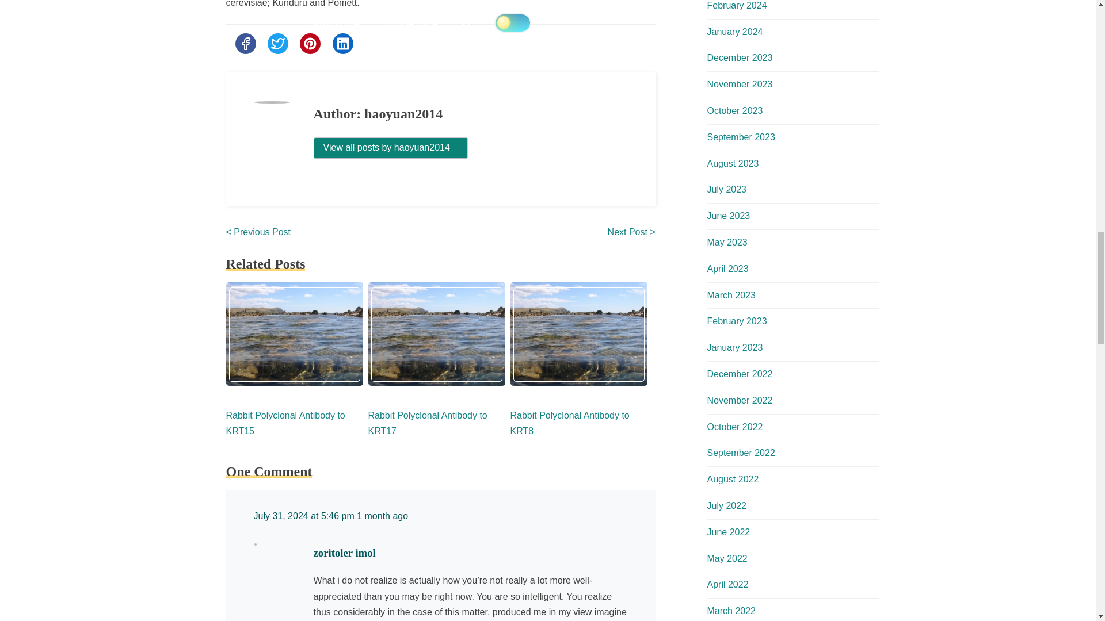 This screenshot has width=1105, height=621. What do you see at coordinates (344, 553) in the screenshot?
I see `zoritoler imol` at bounding box center [344, 553].